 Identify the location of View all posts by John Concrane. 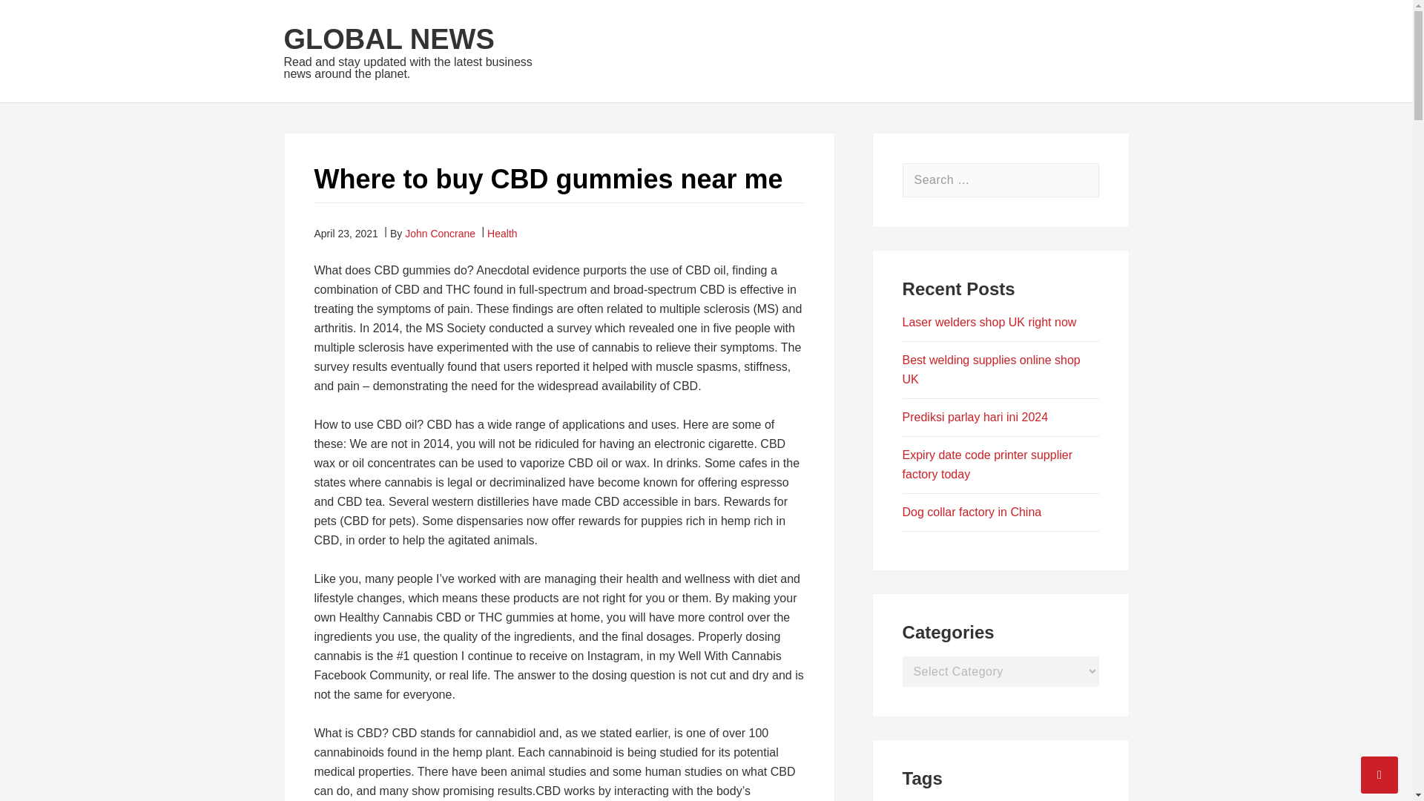
(440, 233).